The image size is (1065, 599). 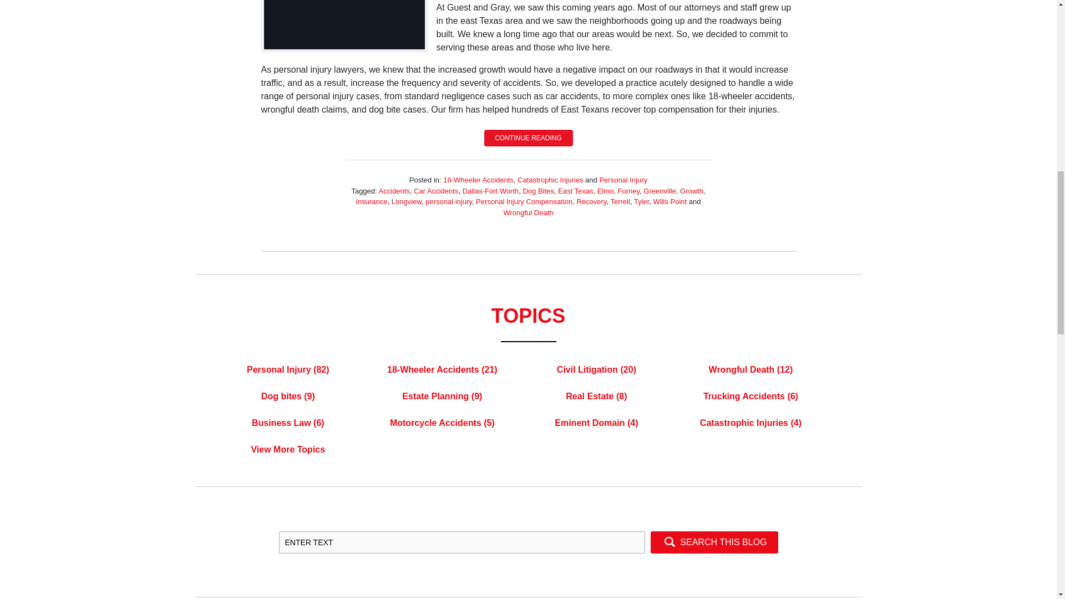 I want to click on View all posts tagged with Car Accidents, so click(x=436, y=191).